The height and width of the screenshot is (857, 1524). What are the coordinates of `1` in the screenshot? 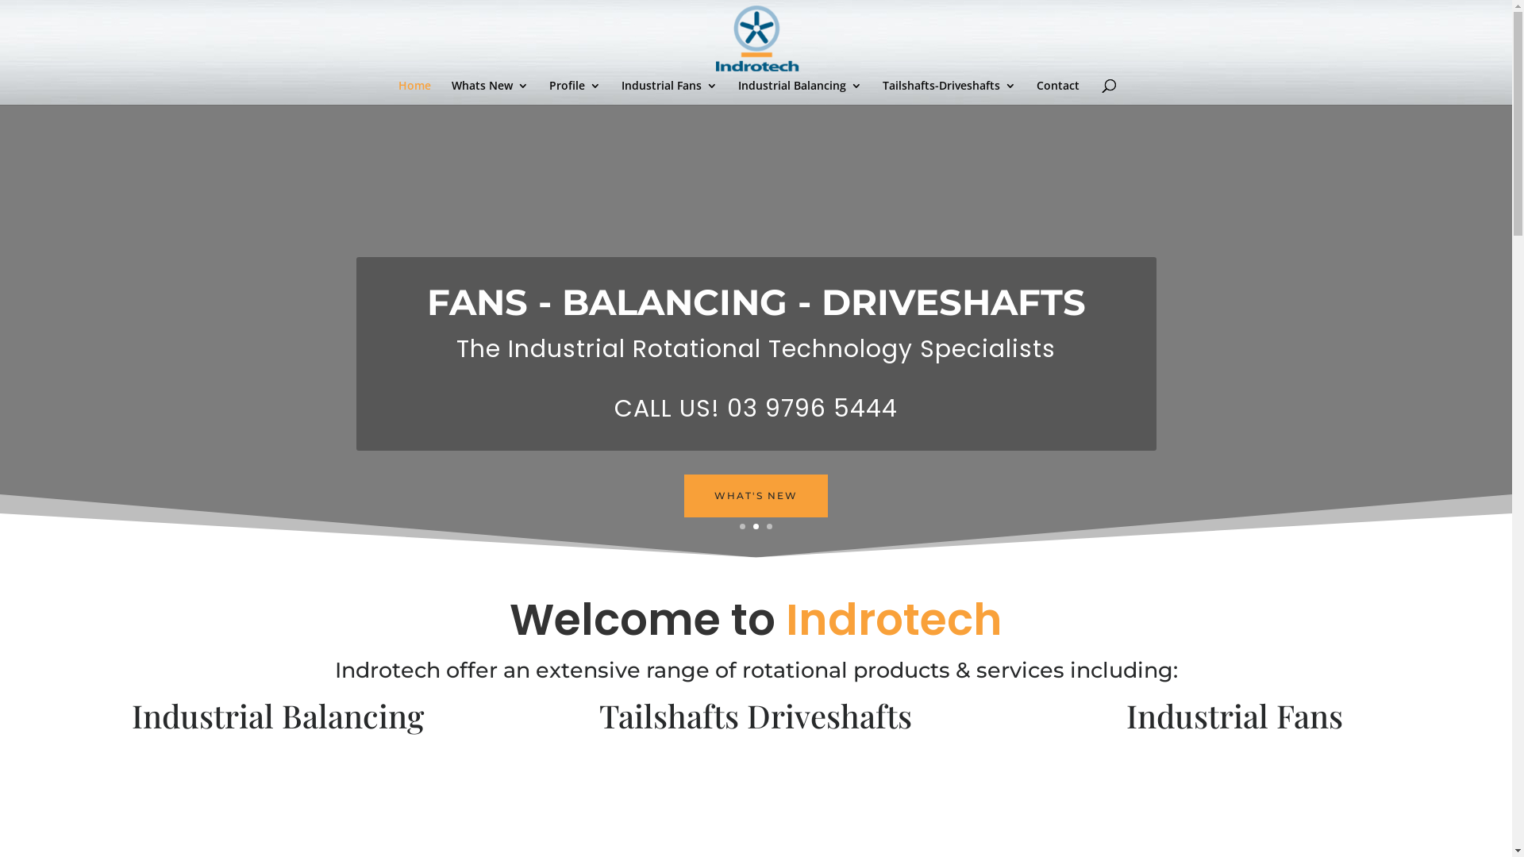 It's located at (743, 527).